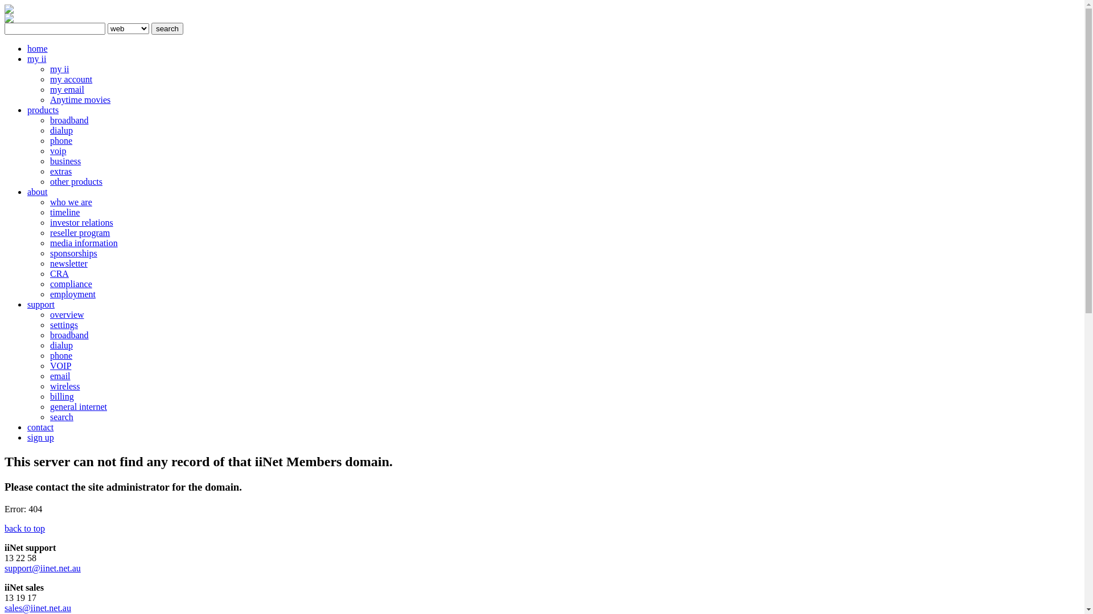  I want to click on compliance, so click(71, 284).